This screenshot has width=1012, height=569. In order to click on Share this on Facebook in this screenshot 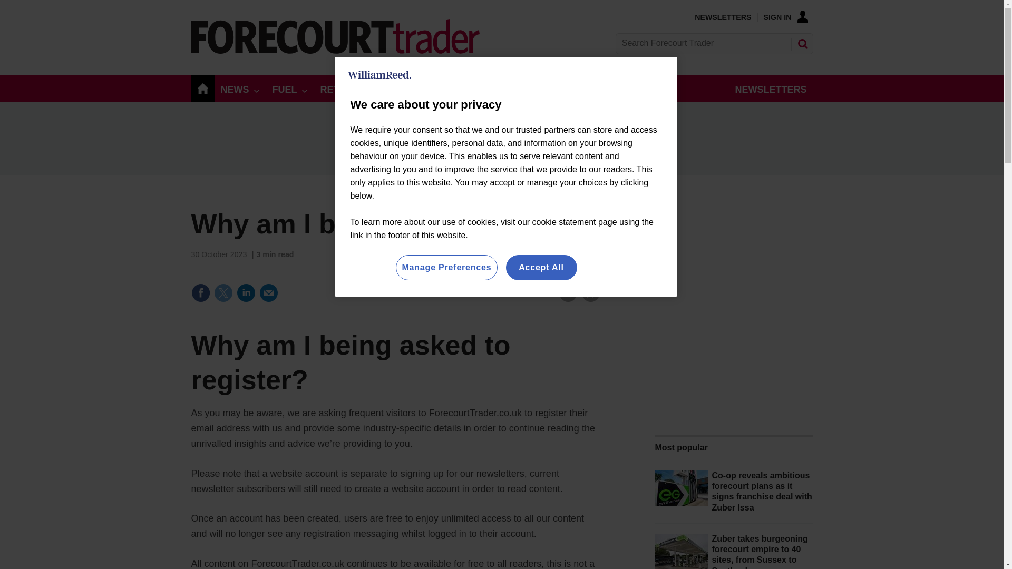, I will do `click(200, 292)`.